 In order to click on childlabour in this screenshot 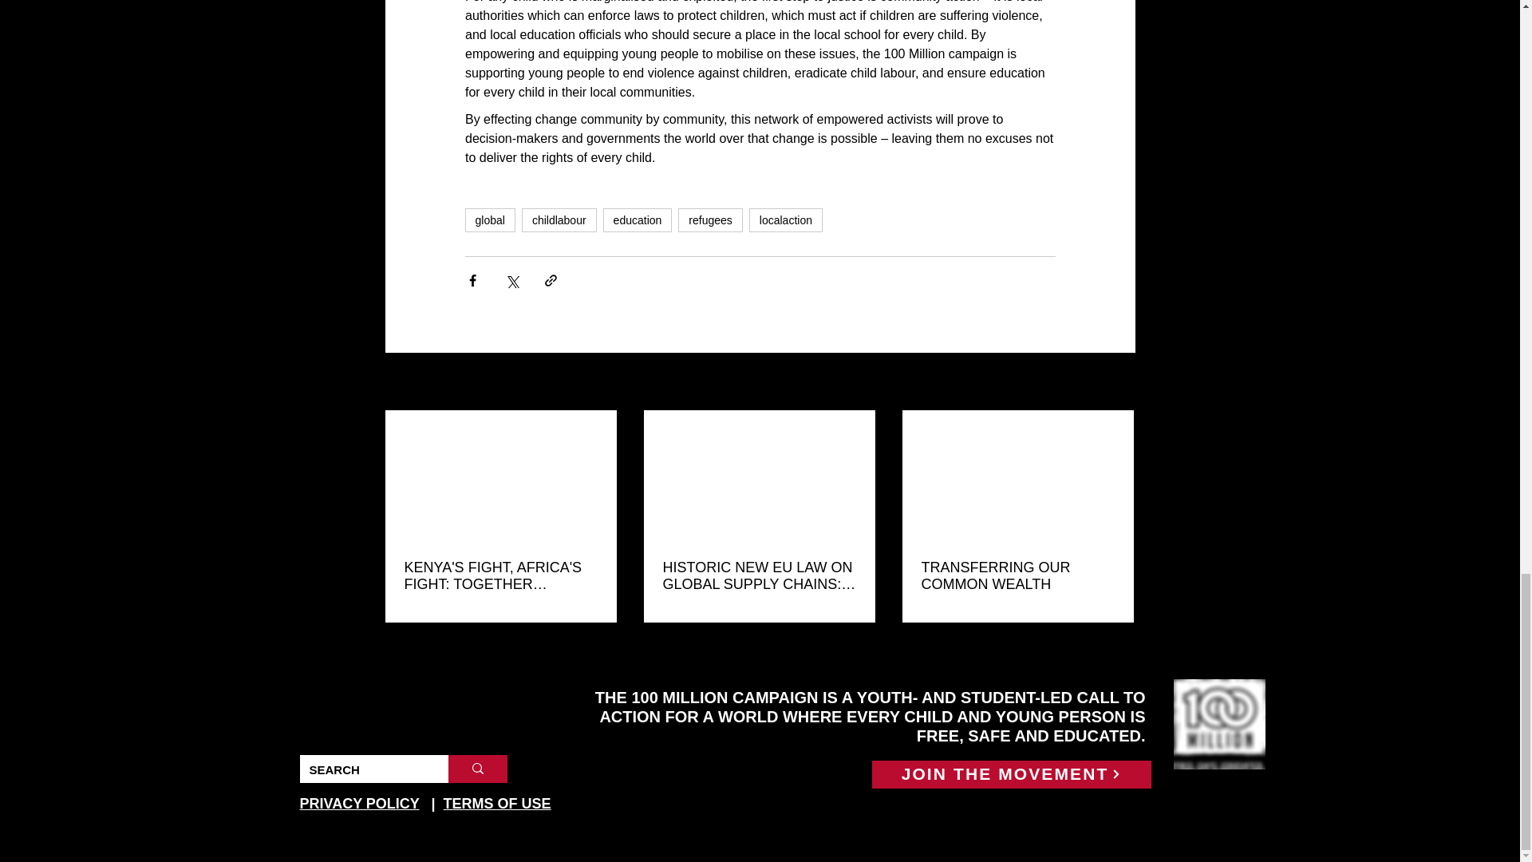, I will do `click(559, 220)`.